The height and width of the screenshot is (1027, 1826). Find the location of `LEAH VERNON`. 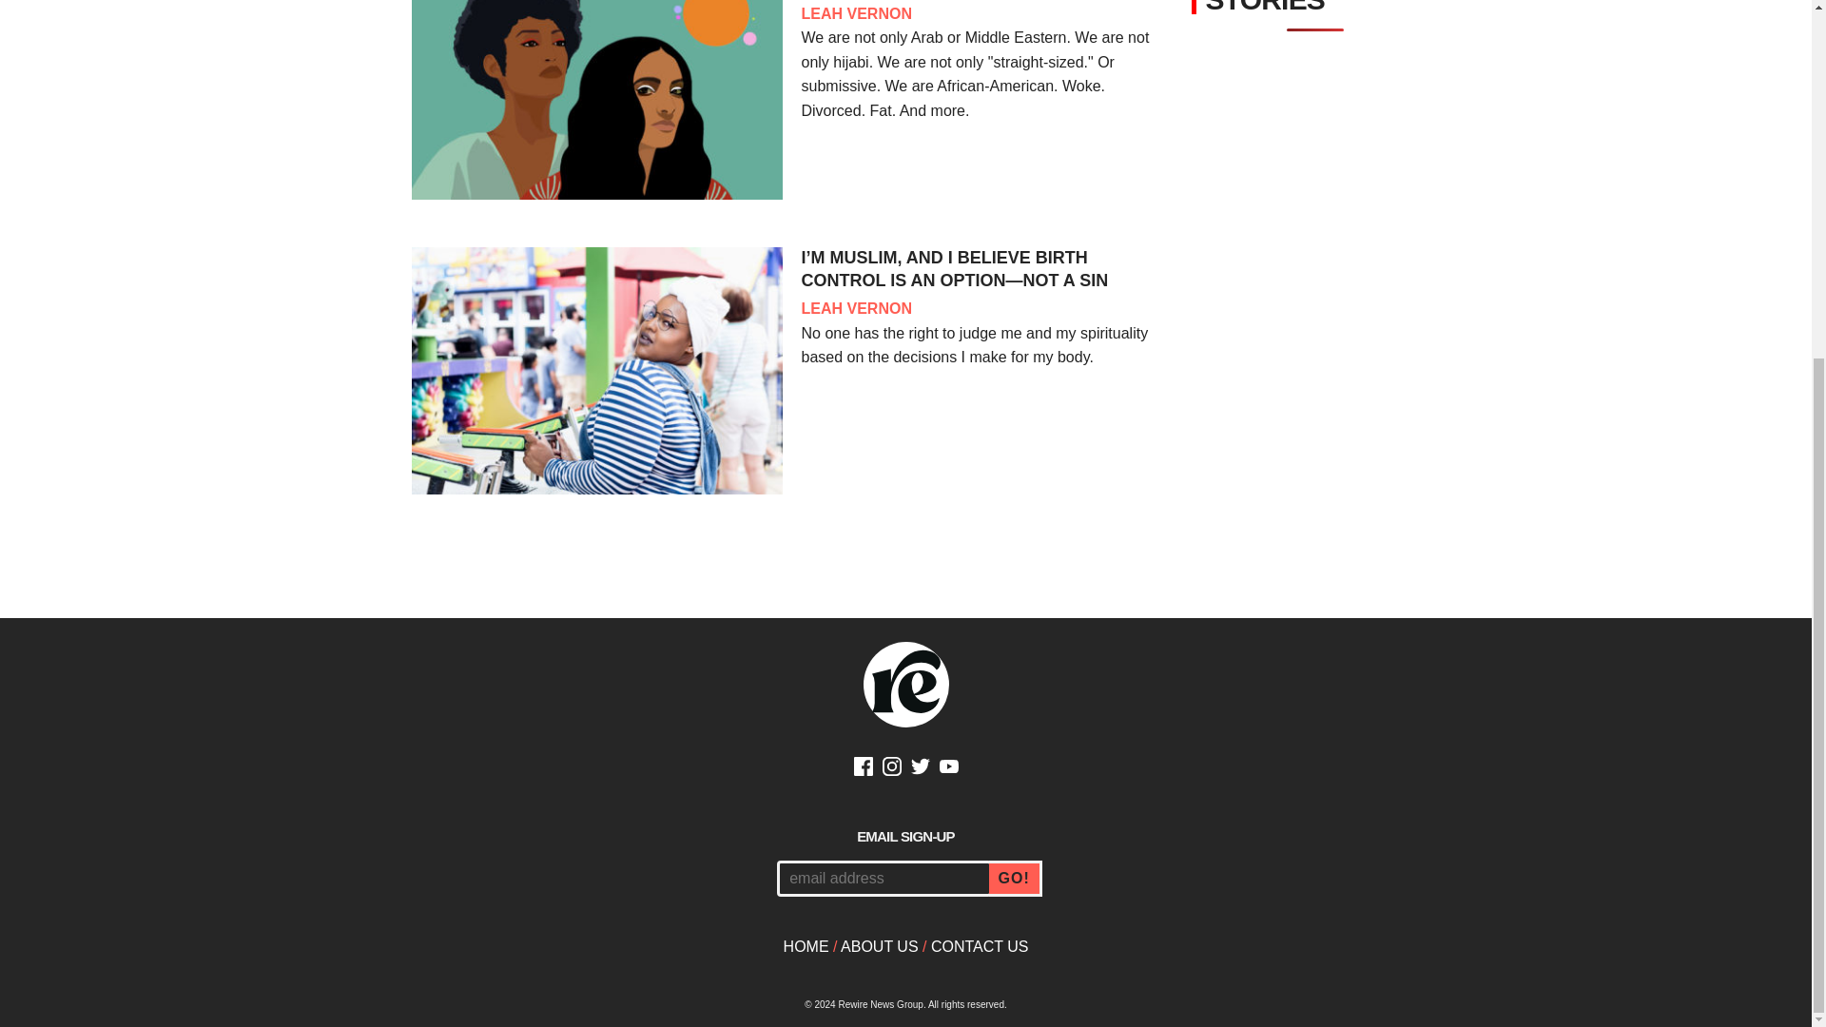

LEAH VERNON is located at coordinates (856, 308).